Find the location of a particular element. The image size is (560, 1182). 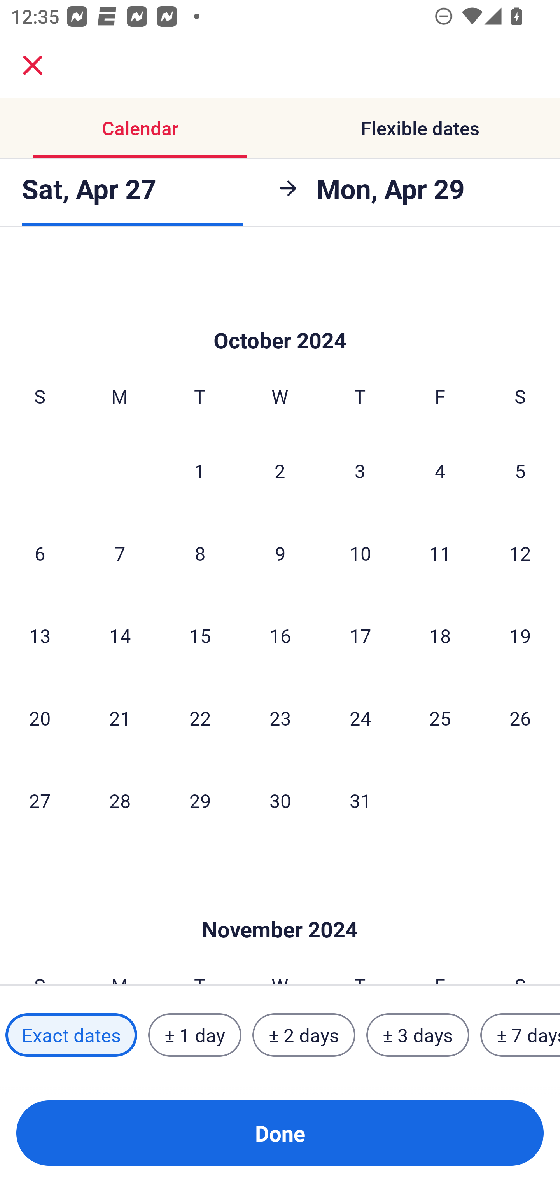

Skip to Done is located at coordinates (280, 906).